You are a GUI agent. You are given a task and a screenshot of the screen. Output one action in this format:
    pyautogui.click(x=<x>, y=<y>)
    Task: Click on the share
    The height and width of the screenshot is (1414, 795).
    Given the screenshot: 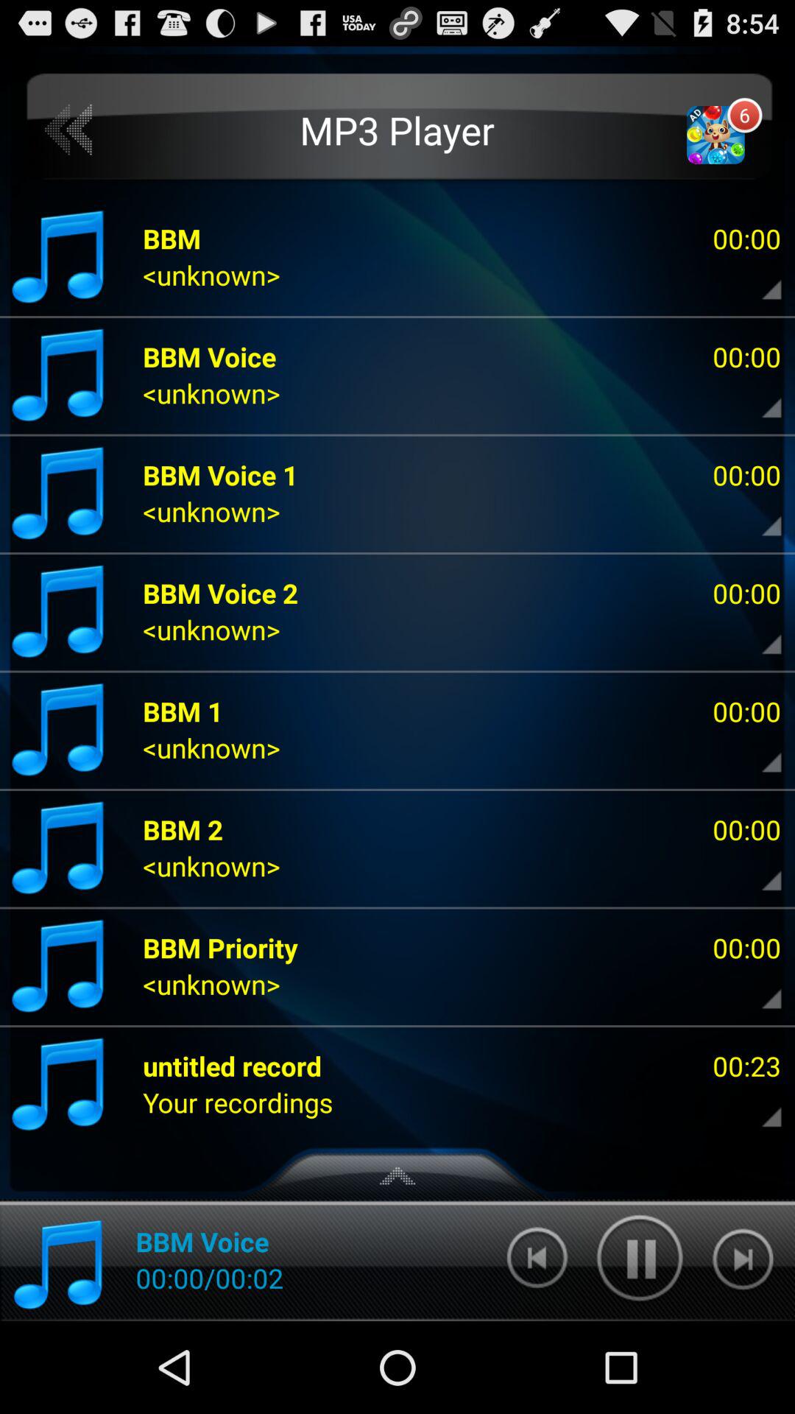 What is the action you would take?
    pyautogui.click(x=759, y=752)
    